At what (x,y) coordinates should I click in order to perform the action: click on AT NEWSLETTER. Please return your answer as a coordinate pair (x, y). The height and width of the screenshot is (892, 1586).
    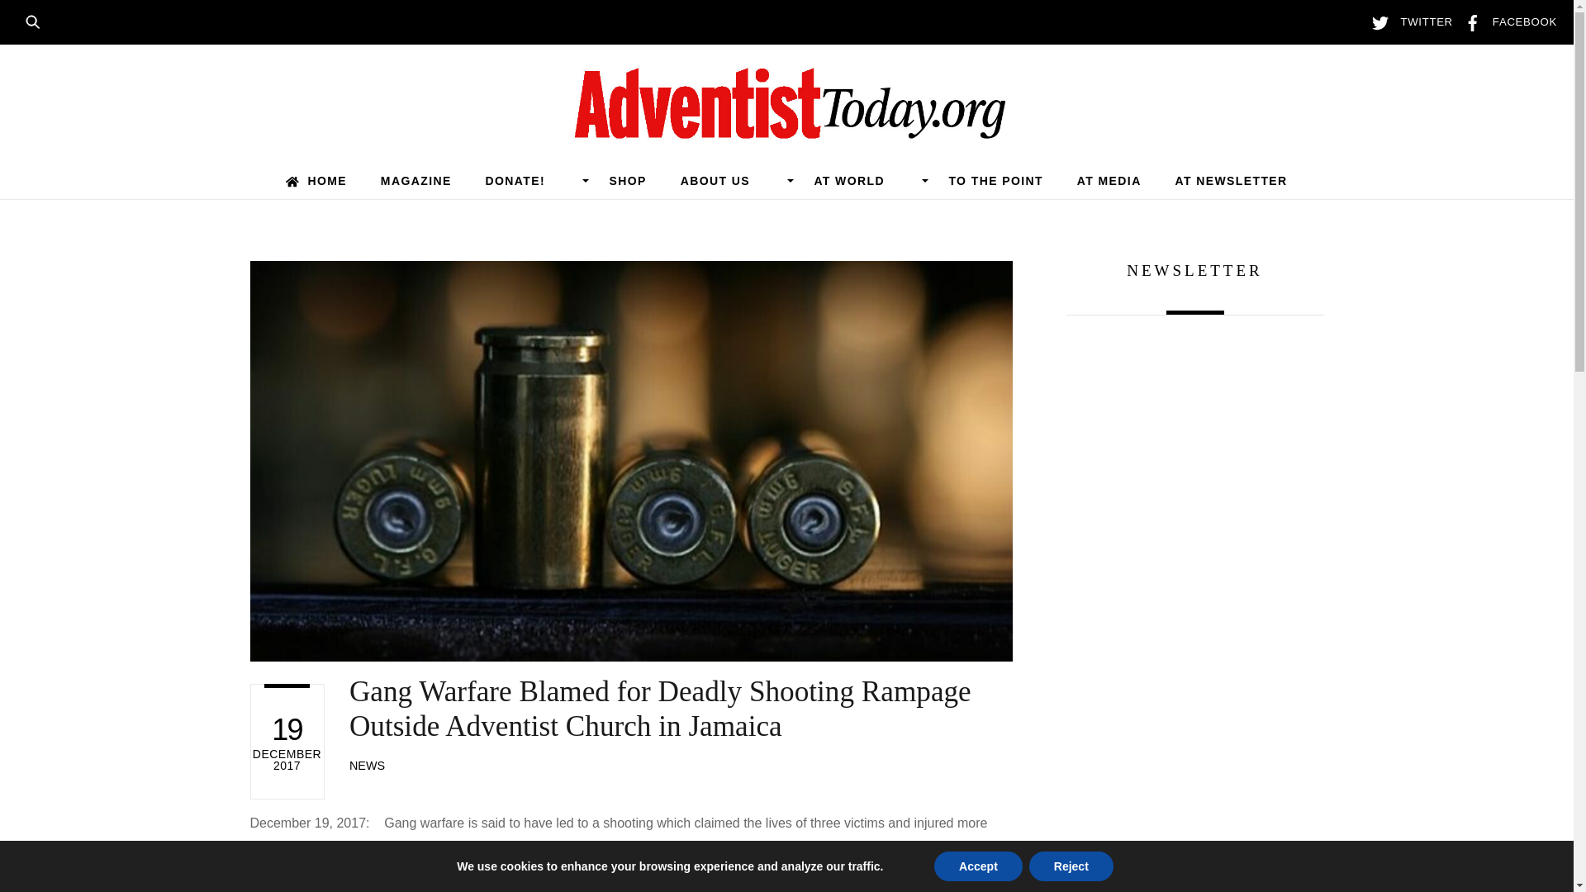
    Looking at the image, I should click on (1231, 180).